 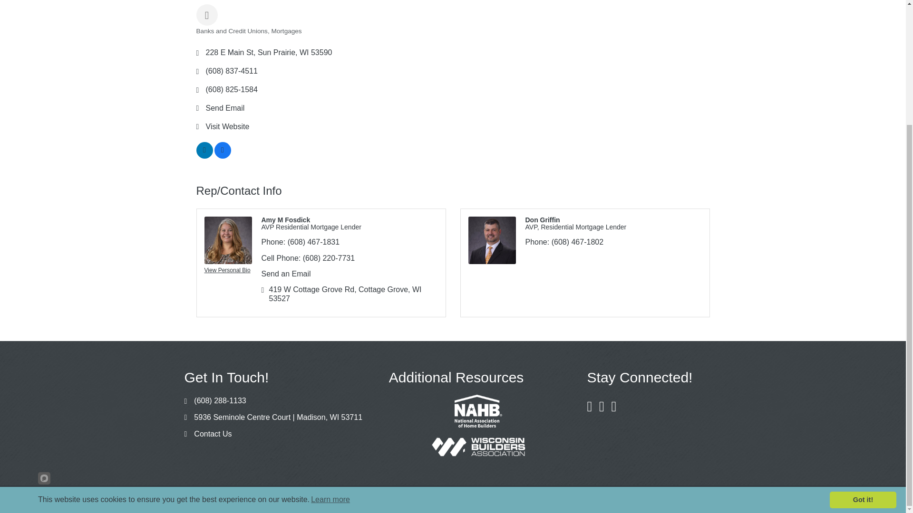 I want to click on View on Facebook, so click(x=222, y=156).